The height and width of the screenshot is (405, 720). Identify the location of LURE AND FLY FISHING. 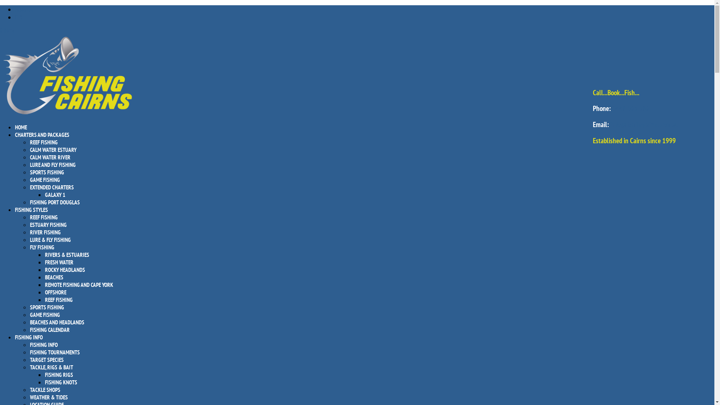
(53, 165).